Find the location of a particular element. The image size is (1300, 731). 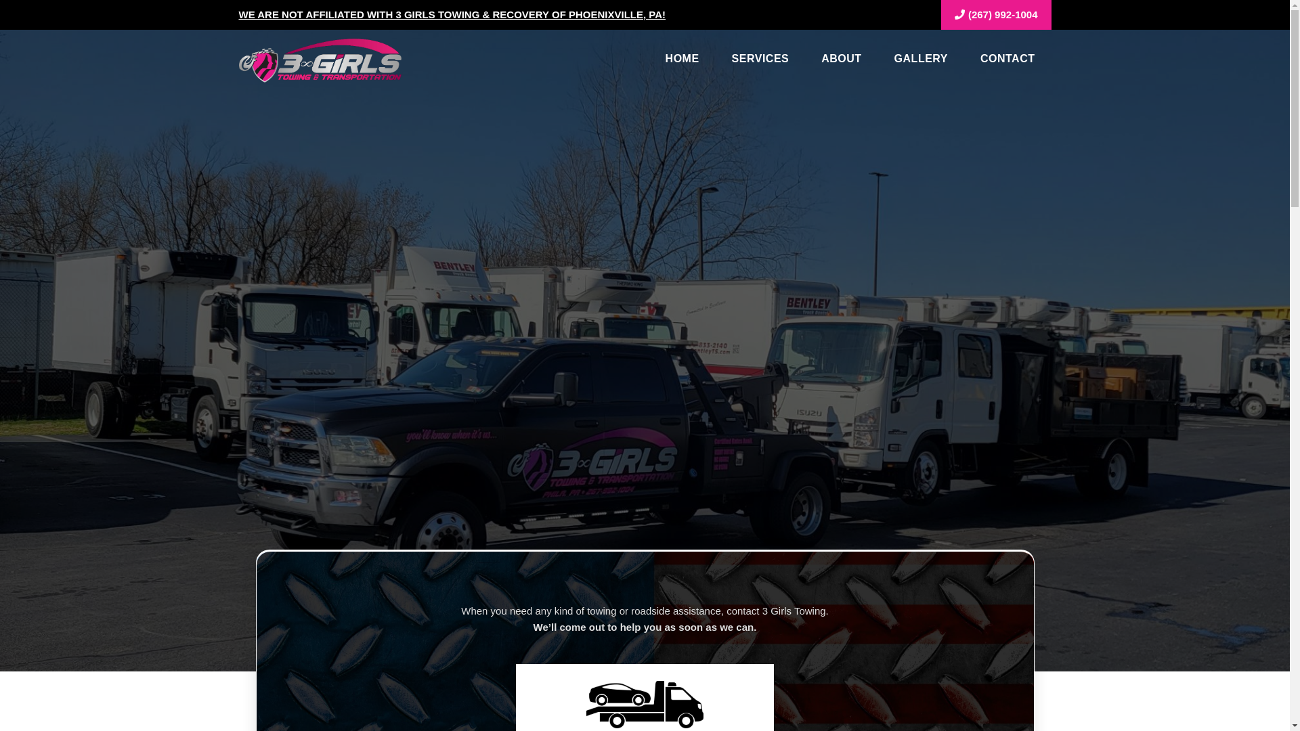

ABOUT is located at coordinates (841, 61).